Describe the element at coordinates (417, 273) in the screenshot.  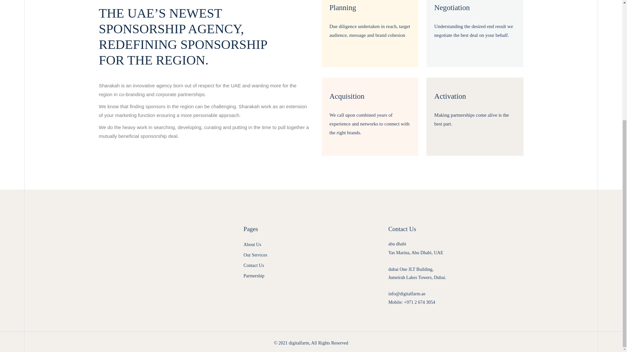
I see `Contact Us` at that location.